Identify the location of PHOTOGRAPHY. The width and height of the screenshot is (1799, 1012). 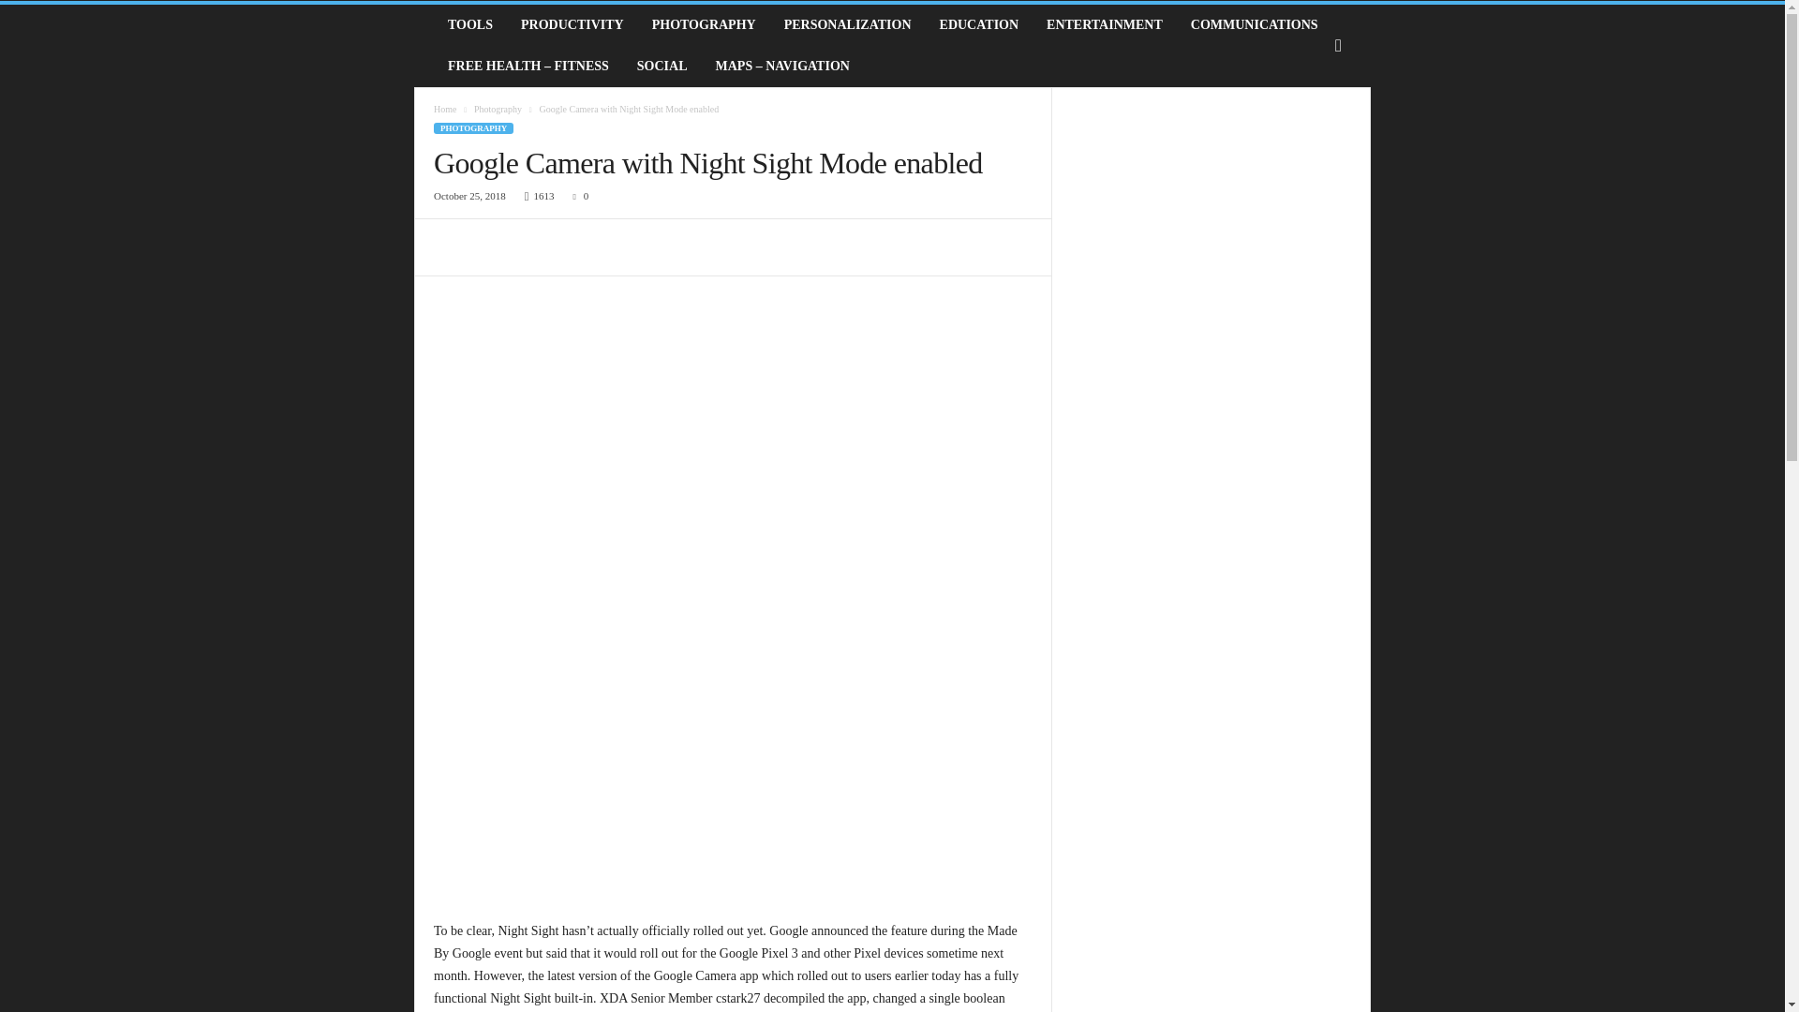
(472, 127).